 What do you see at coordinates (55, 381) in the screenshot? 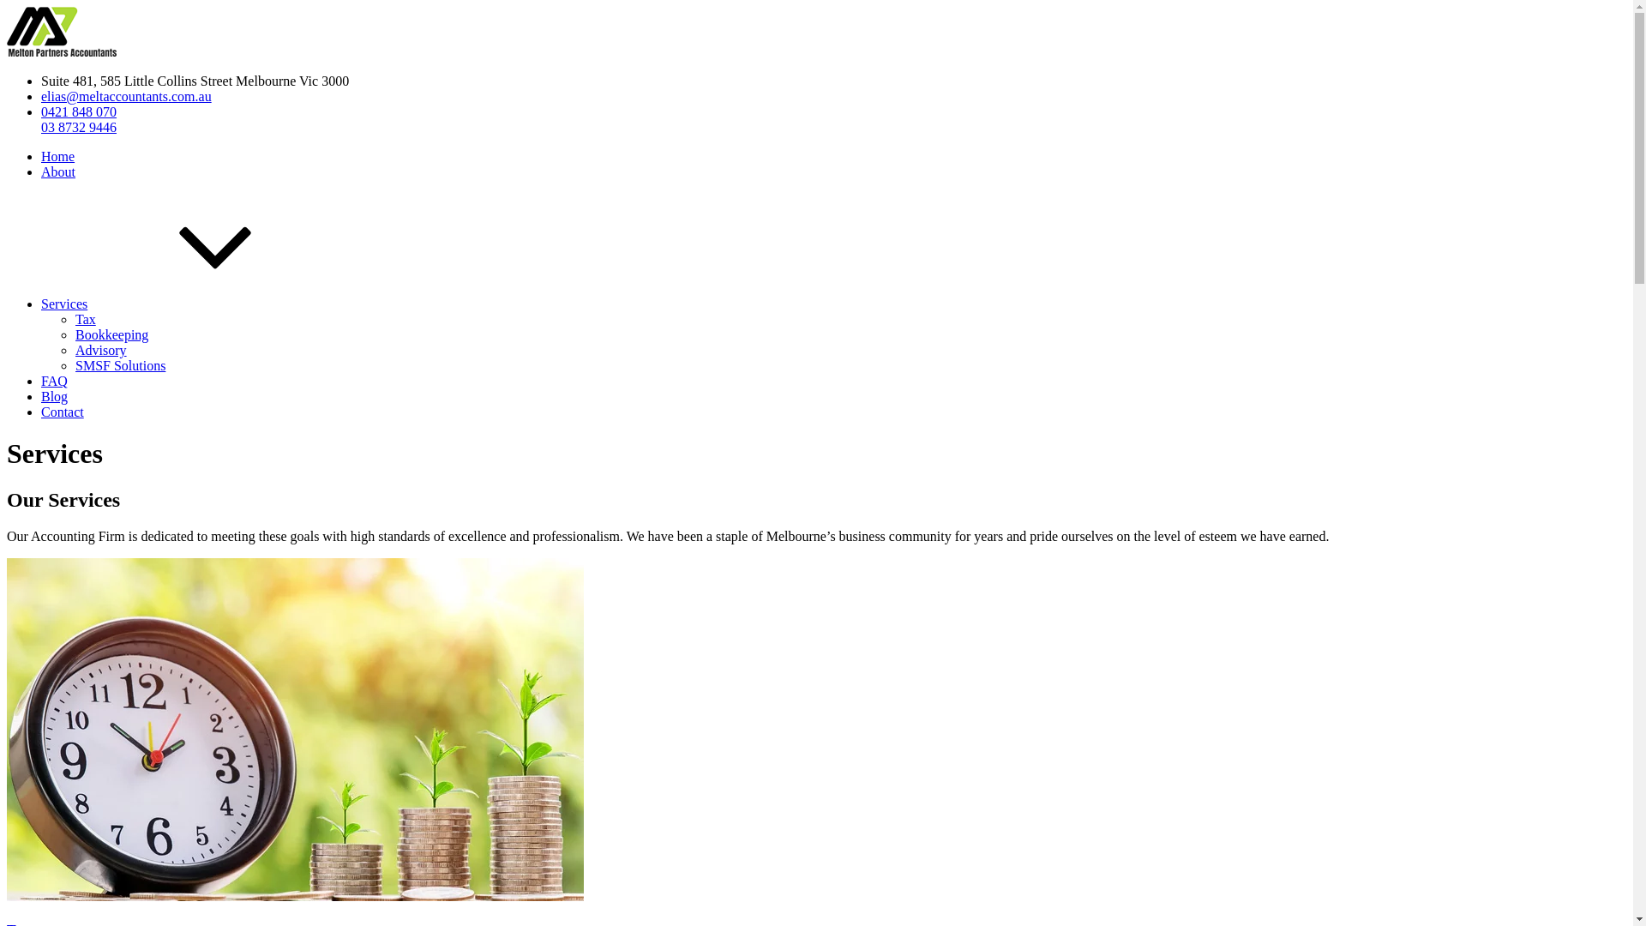
I see `FAQ` at bounding box center [55, 381].